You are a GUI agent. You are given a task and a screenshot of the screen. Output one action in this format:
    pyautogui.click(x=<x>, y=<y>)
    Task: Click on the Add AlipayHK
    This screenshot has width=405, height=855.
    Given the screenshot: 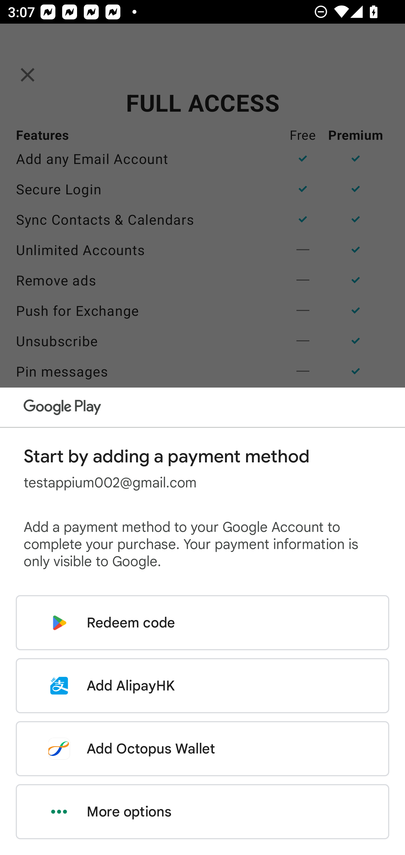 What is the action you would take?
    pyautogui.click(x=202, y=686)
    